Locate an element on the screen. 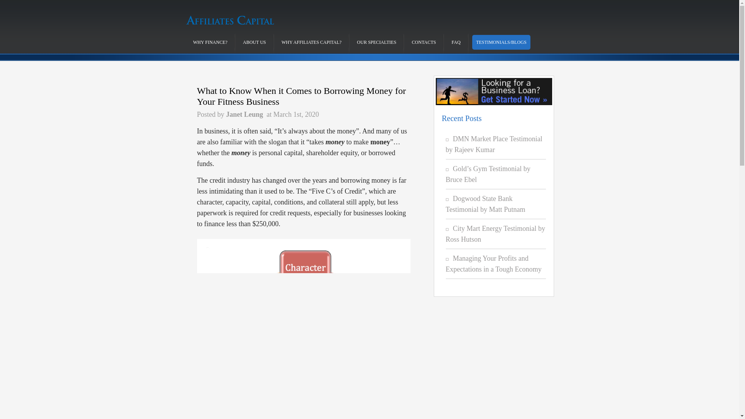 This screenshot has height=419, width=745. Janet Leung is located at coordinates (245, 114).